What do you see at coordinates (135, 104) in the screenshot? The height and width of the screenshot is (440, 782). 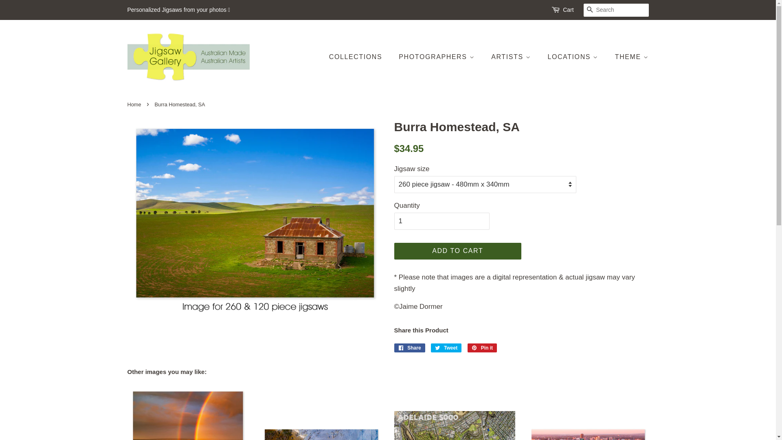 I see `Home` at bounding box center [135, 104].